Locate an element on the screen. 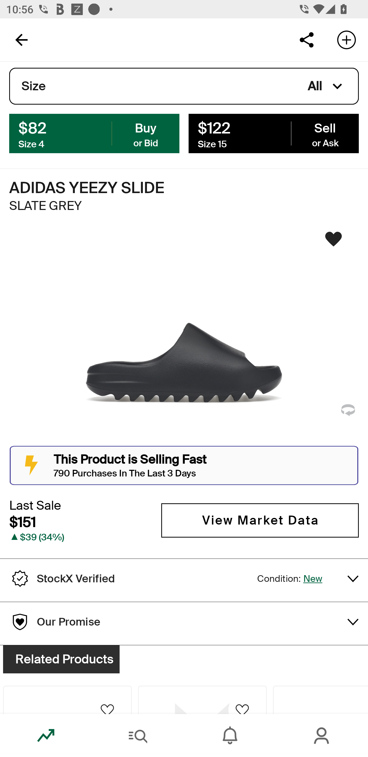  View Market Data is located at coordinates (260, 520).